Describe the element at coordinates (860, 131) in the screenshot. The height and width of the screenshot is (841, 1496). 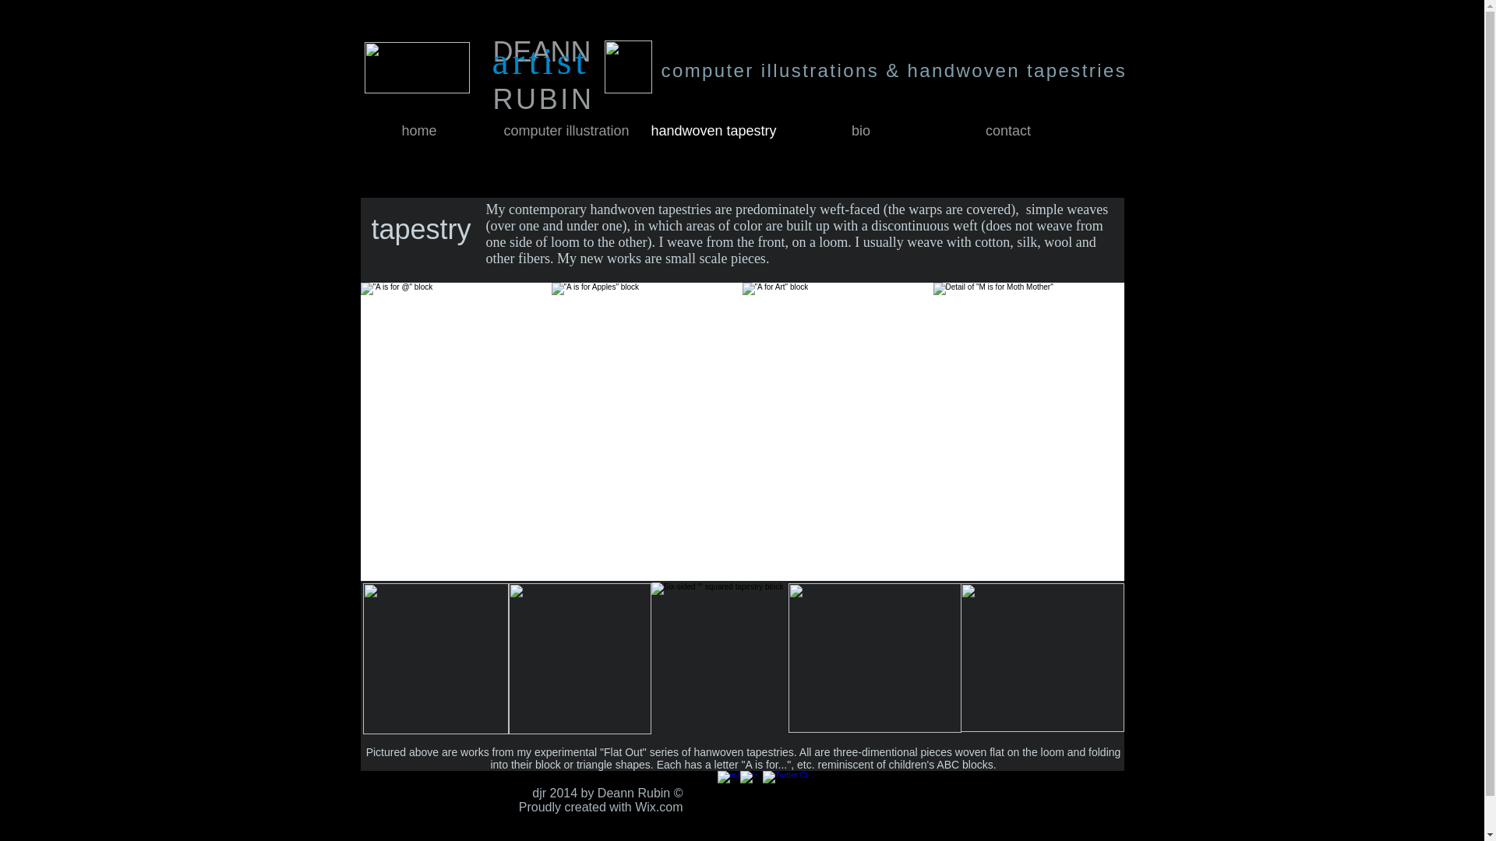
I see `bio` at that location.